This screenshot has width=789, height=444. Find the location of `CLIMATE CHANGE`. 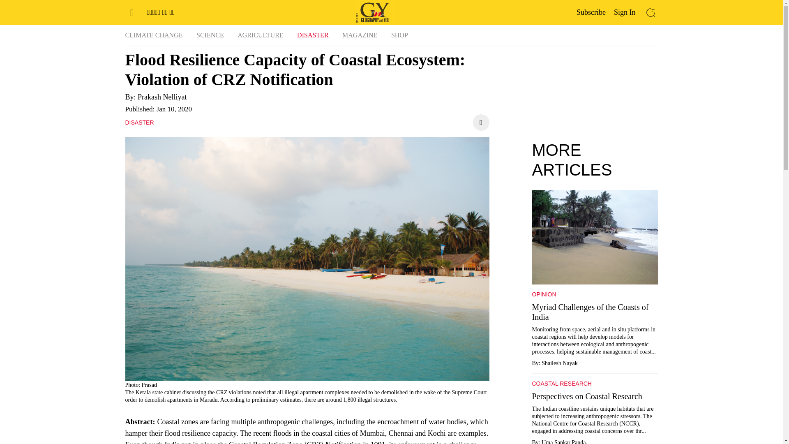

CLIMATE CHANGE is located at coordinates (153, 35).